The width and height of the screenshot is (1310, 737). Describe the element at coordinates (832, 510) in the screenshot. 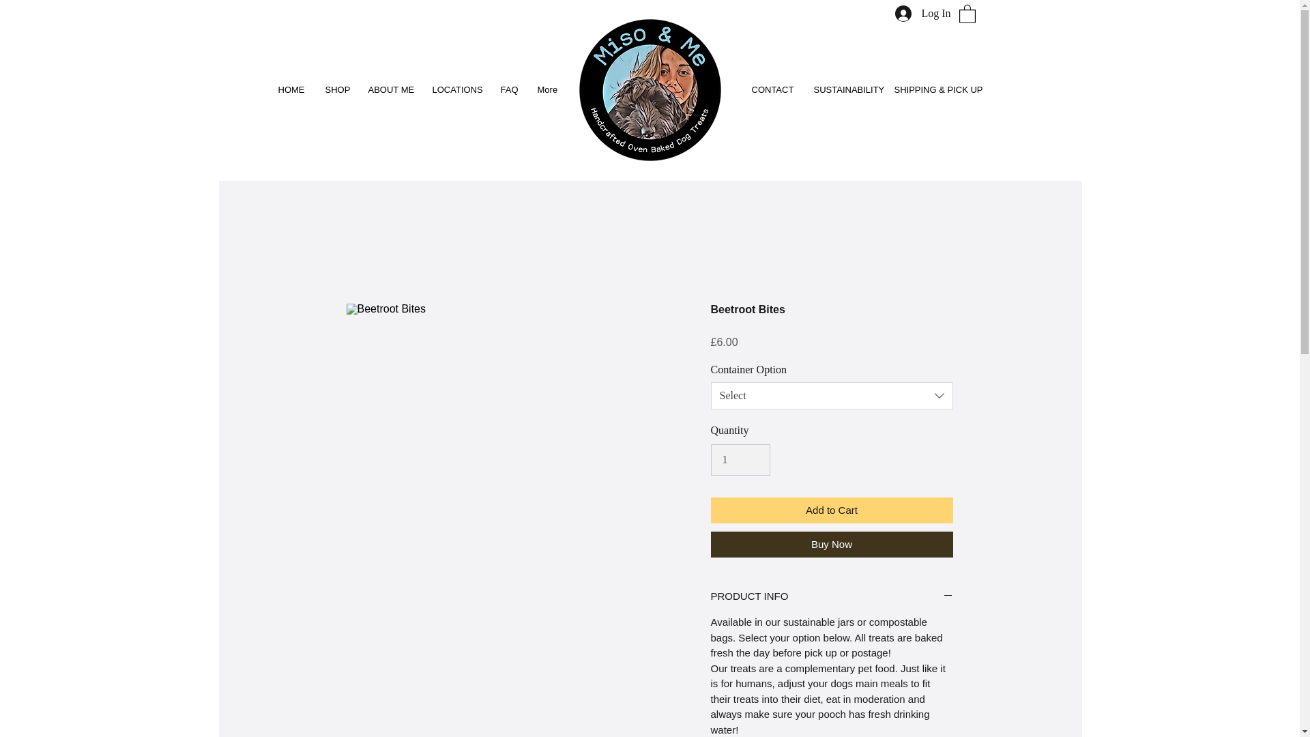

I see `Add to Cart` at that location.